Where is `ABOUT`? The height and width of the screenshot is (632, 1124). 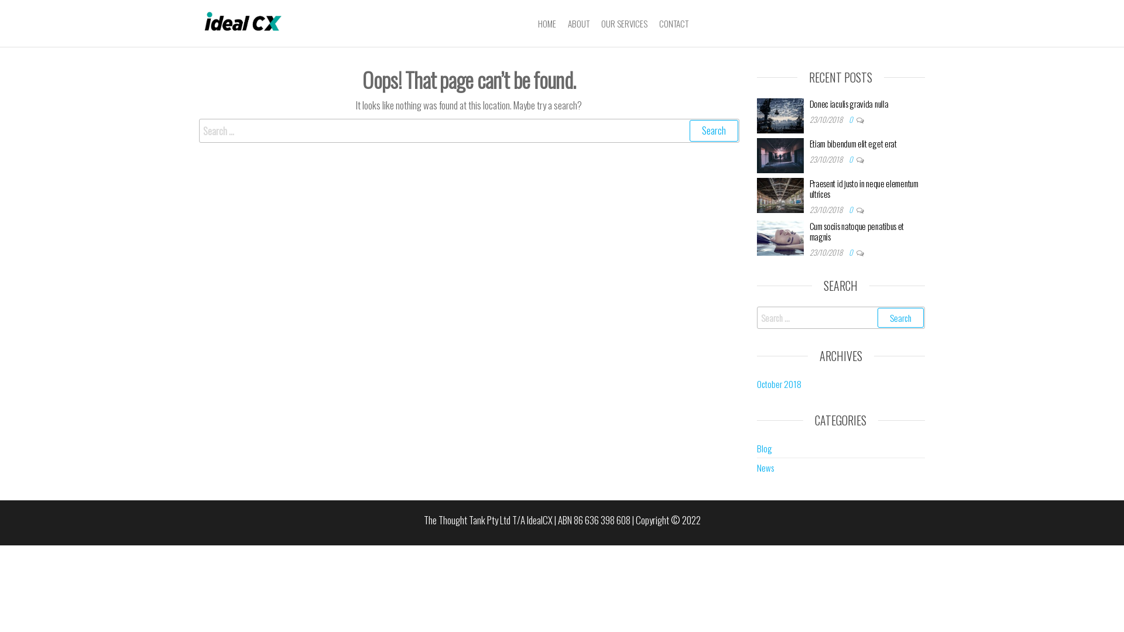
ABOUT is located at coordinates (578, 23).